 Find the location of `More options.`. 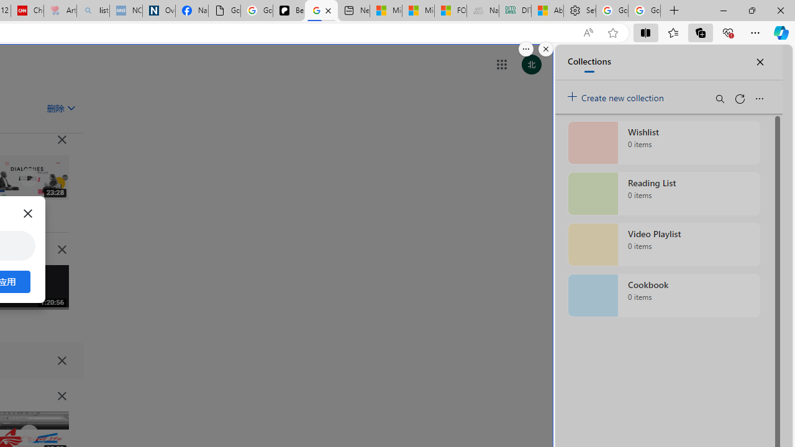

More options. is located at coordinates (525, 49).